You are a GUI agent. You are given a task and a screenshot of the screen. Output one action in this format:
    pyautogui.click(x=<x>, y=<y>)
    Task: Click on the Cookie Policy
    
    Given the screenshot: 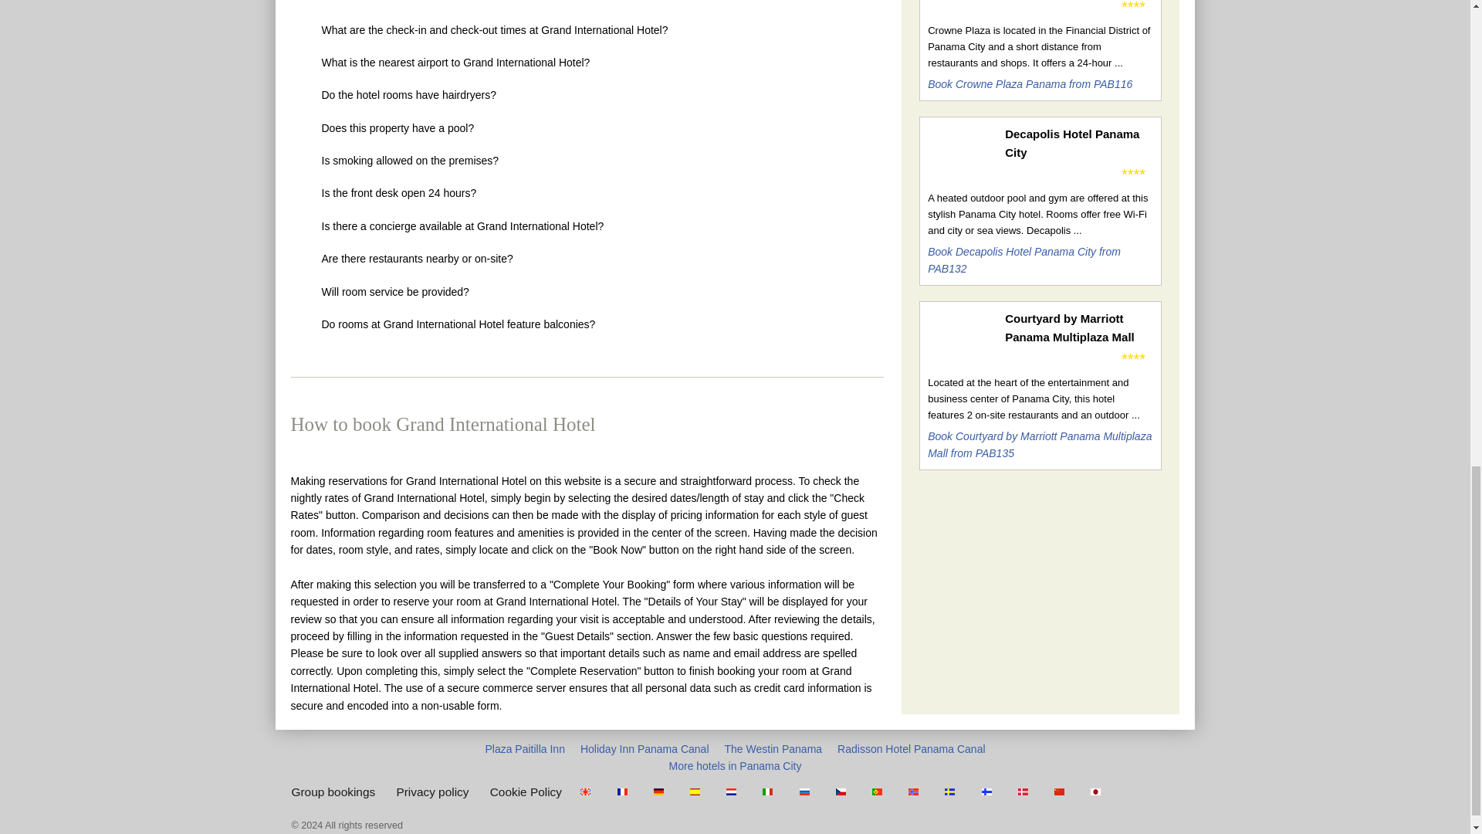 What is the action you would take?
    pyautogui.click(x=526, y=792)
    